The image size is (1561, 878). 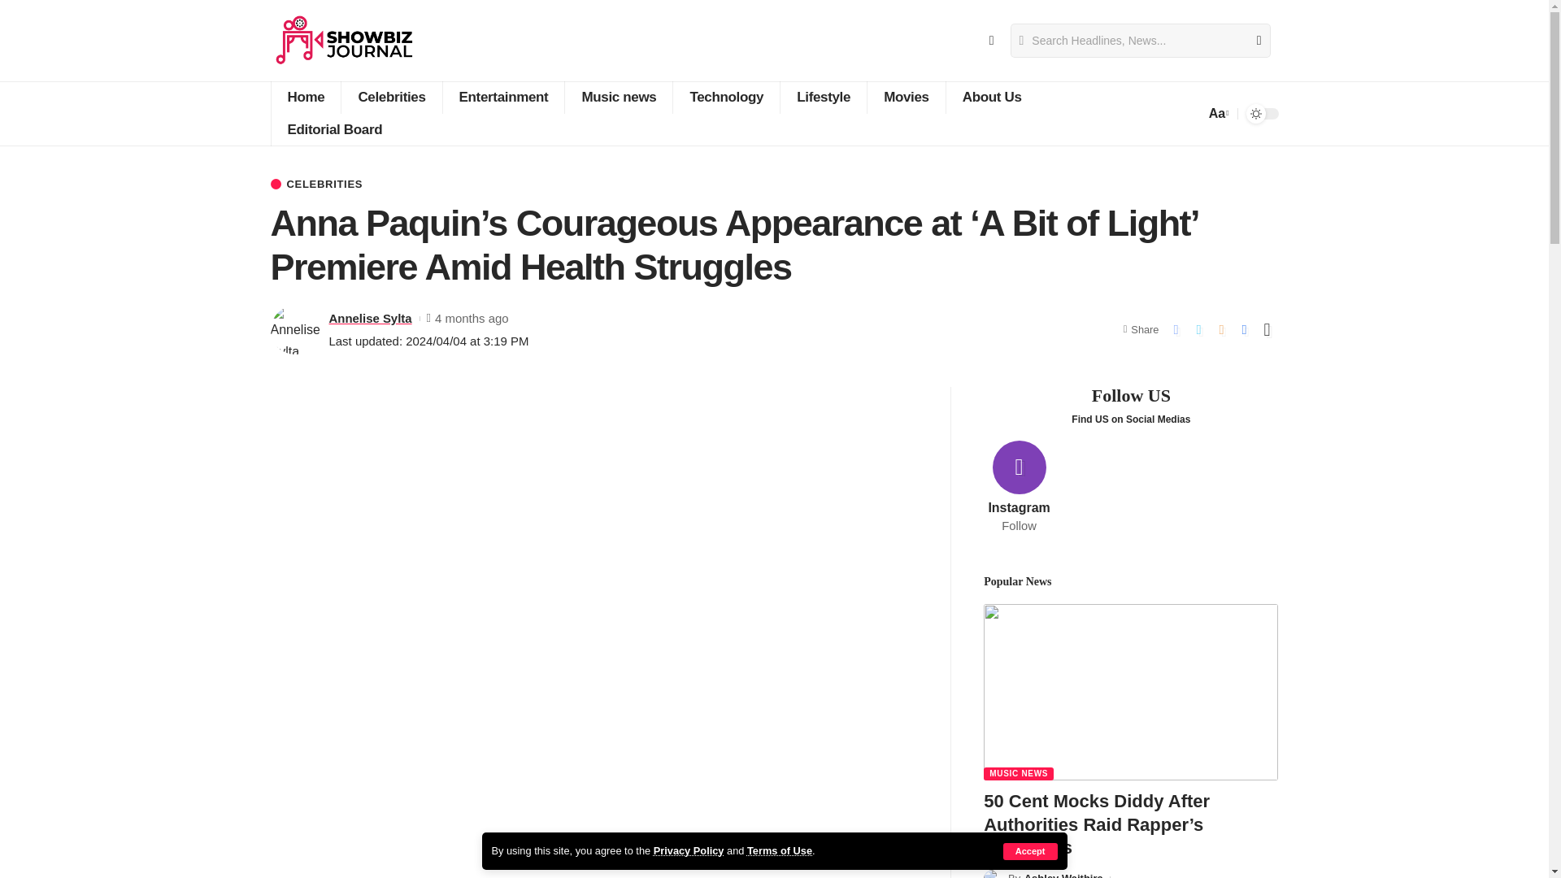 What do you see at coordinates (503, 98) in the screenshot?
I see `Entertainment` at bounding box center [503, 98].